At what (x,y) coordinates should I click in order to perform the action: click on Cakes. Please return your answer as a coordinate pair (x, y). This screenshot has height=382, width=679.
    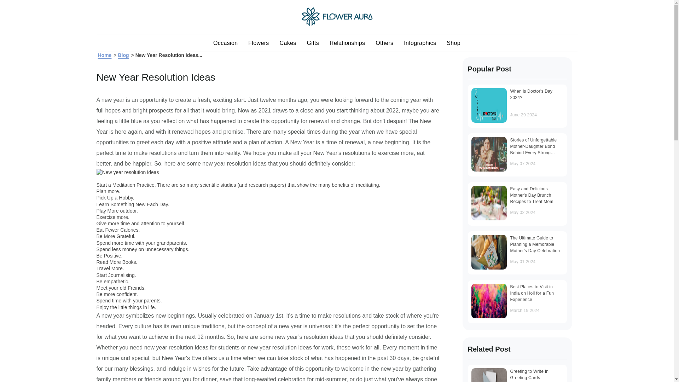
    Looking at the image, I should click on (288, 43).